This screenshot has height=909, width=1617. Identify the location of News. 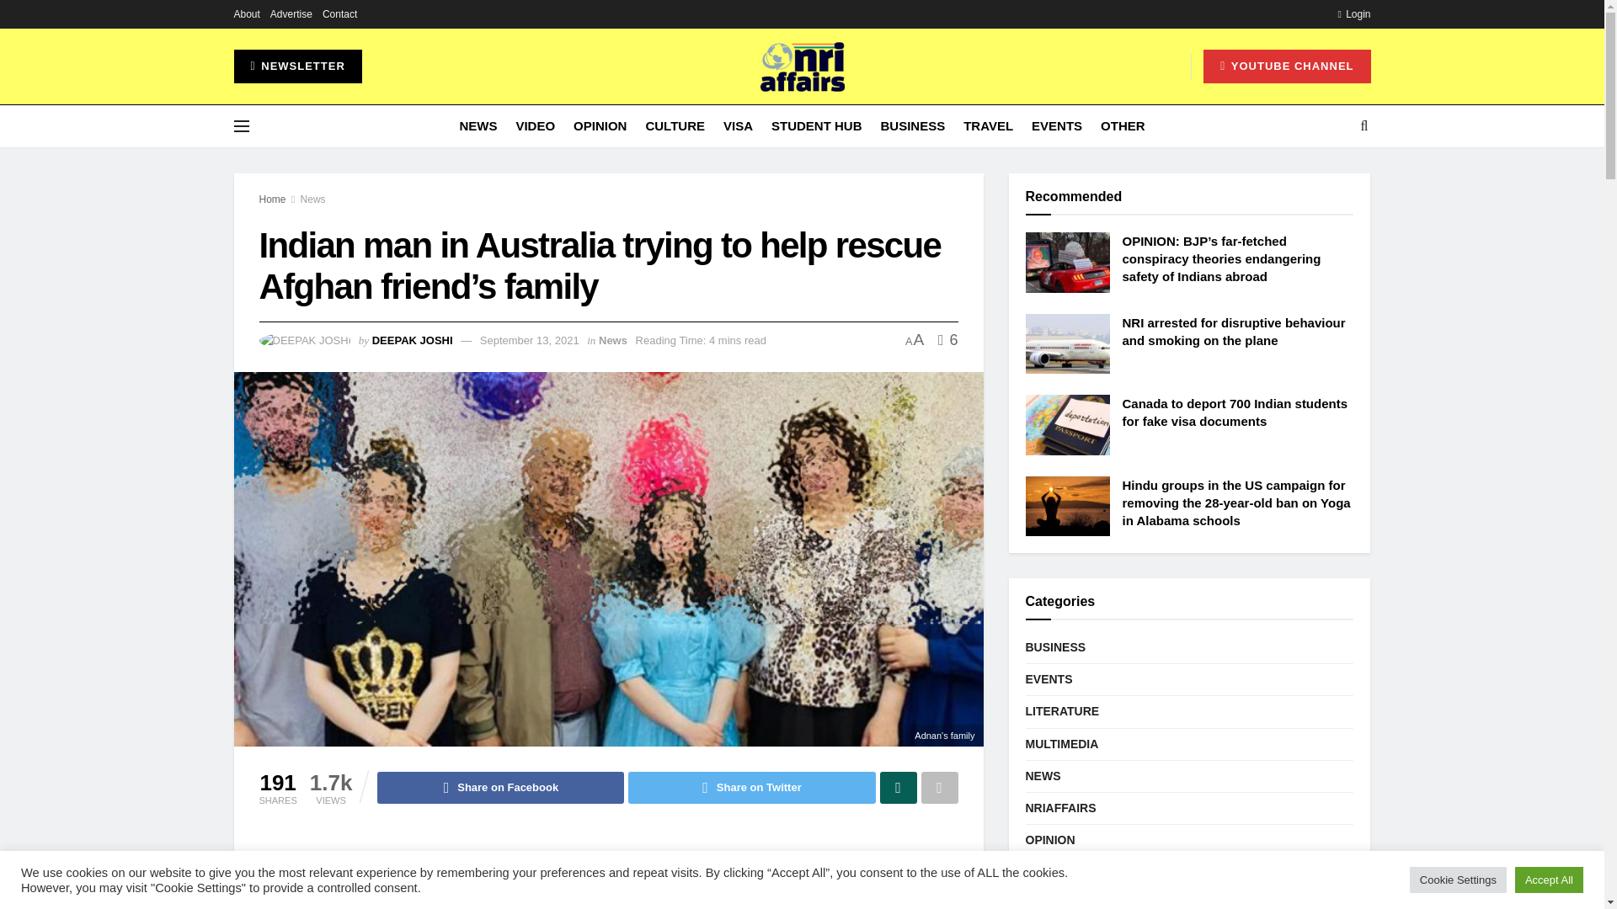
(313, 199).